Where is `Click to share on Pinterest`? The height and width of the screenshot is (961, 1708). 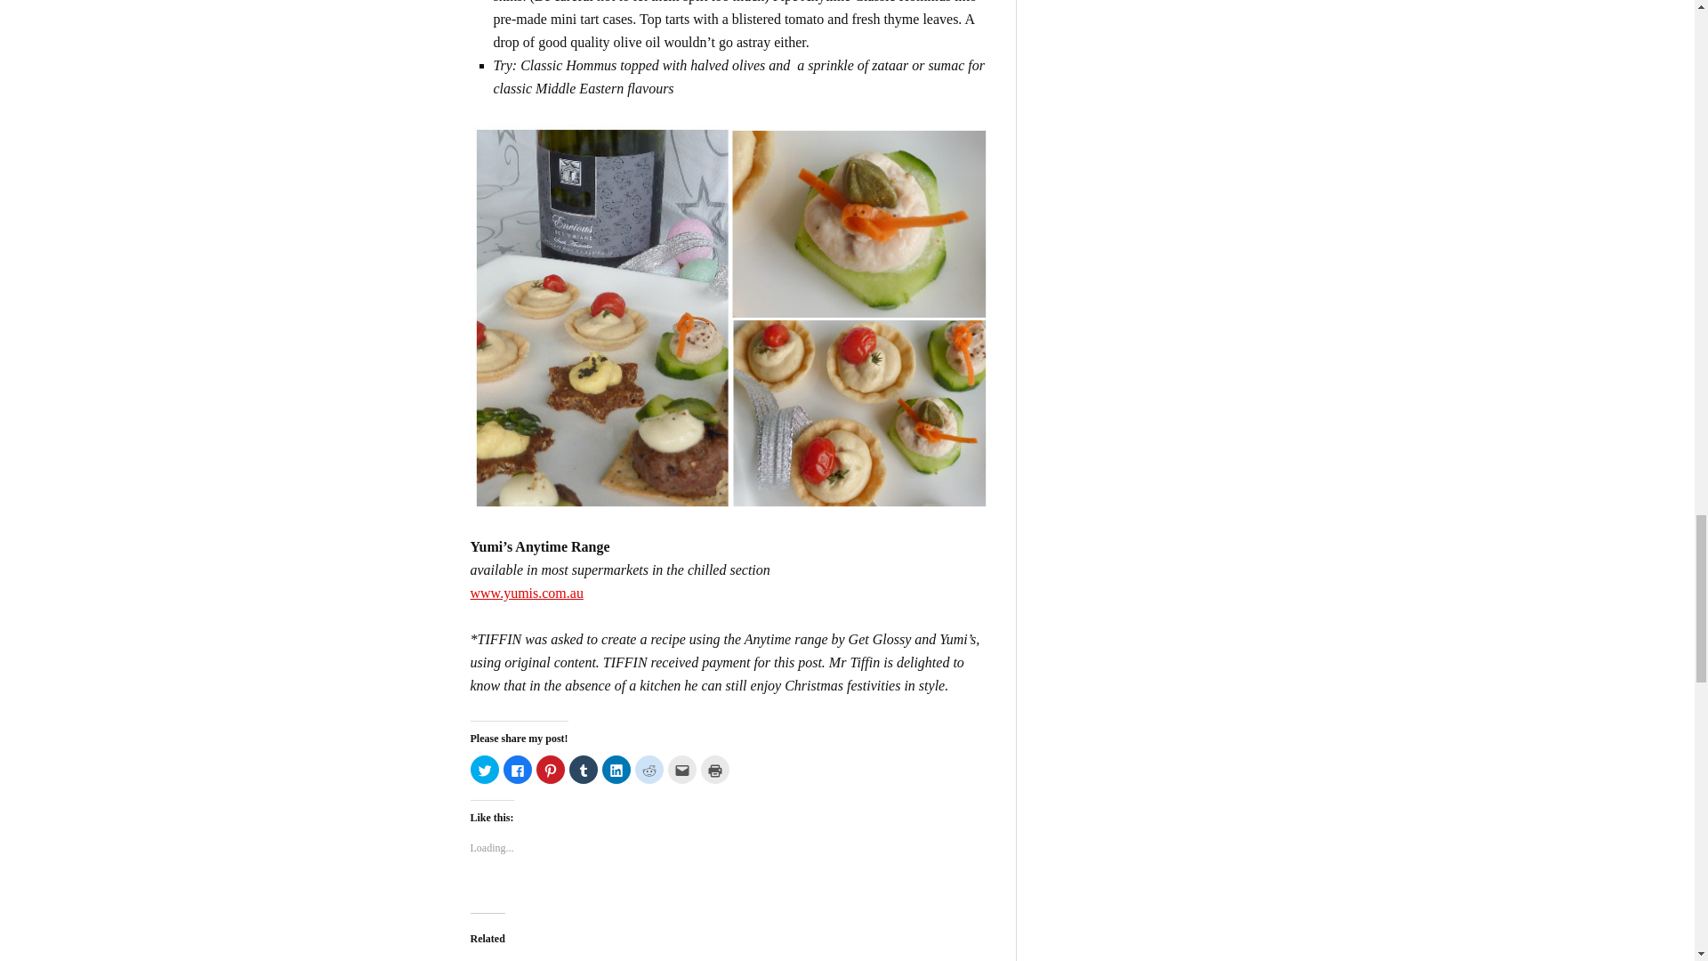 Click to share on Pinterest is located at coordinates (550, 769).